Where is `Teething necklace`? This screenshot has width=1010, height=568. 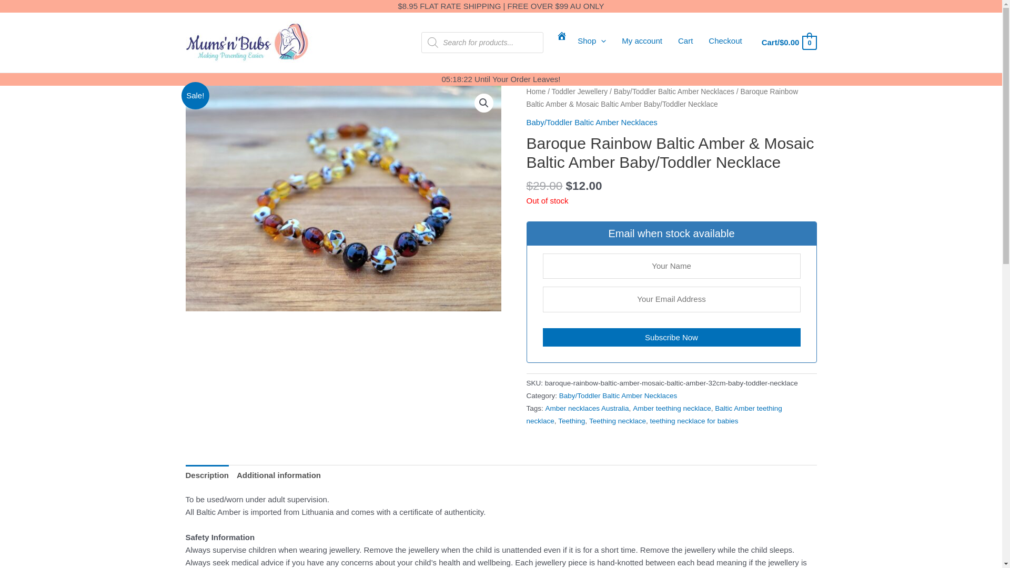 Teething necklace is located at coordinates (618, 421).